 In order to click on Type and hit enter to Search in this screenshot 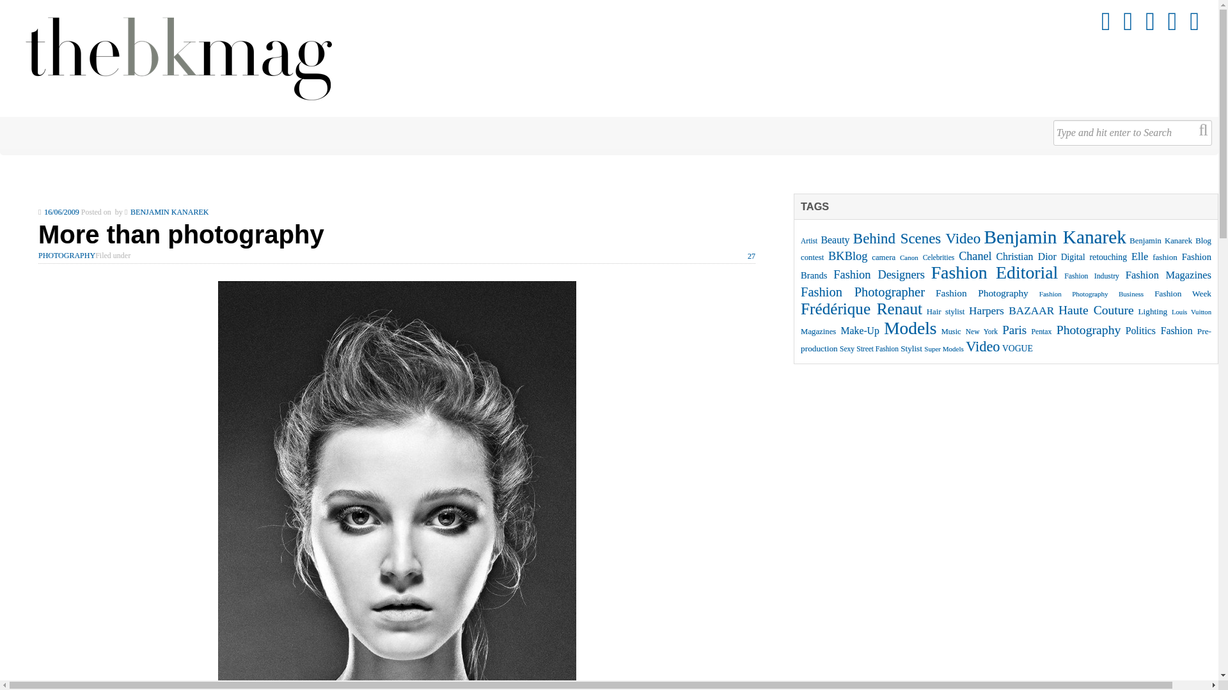, I will do `click(1133, 132)`.